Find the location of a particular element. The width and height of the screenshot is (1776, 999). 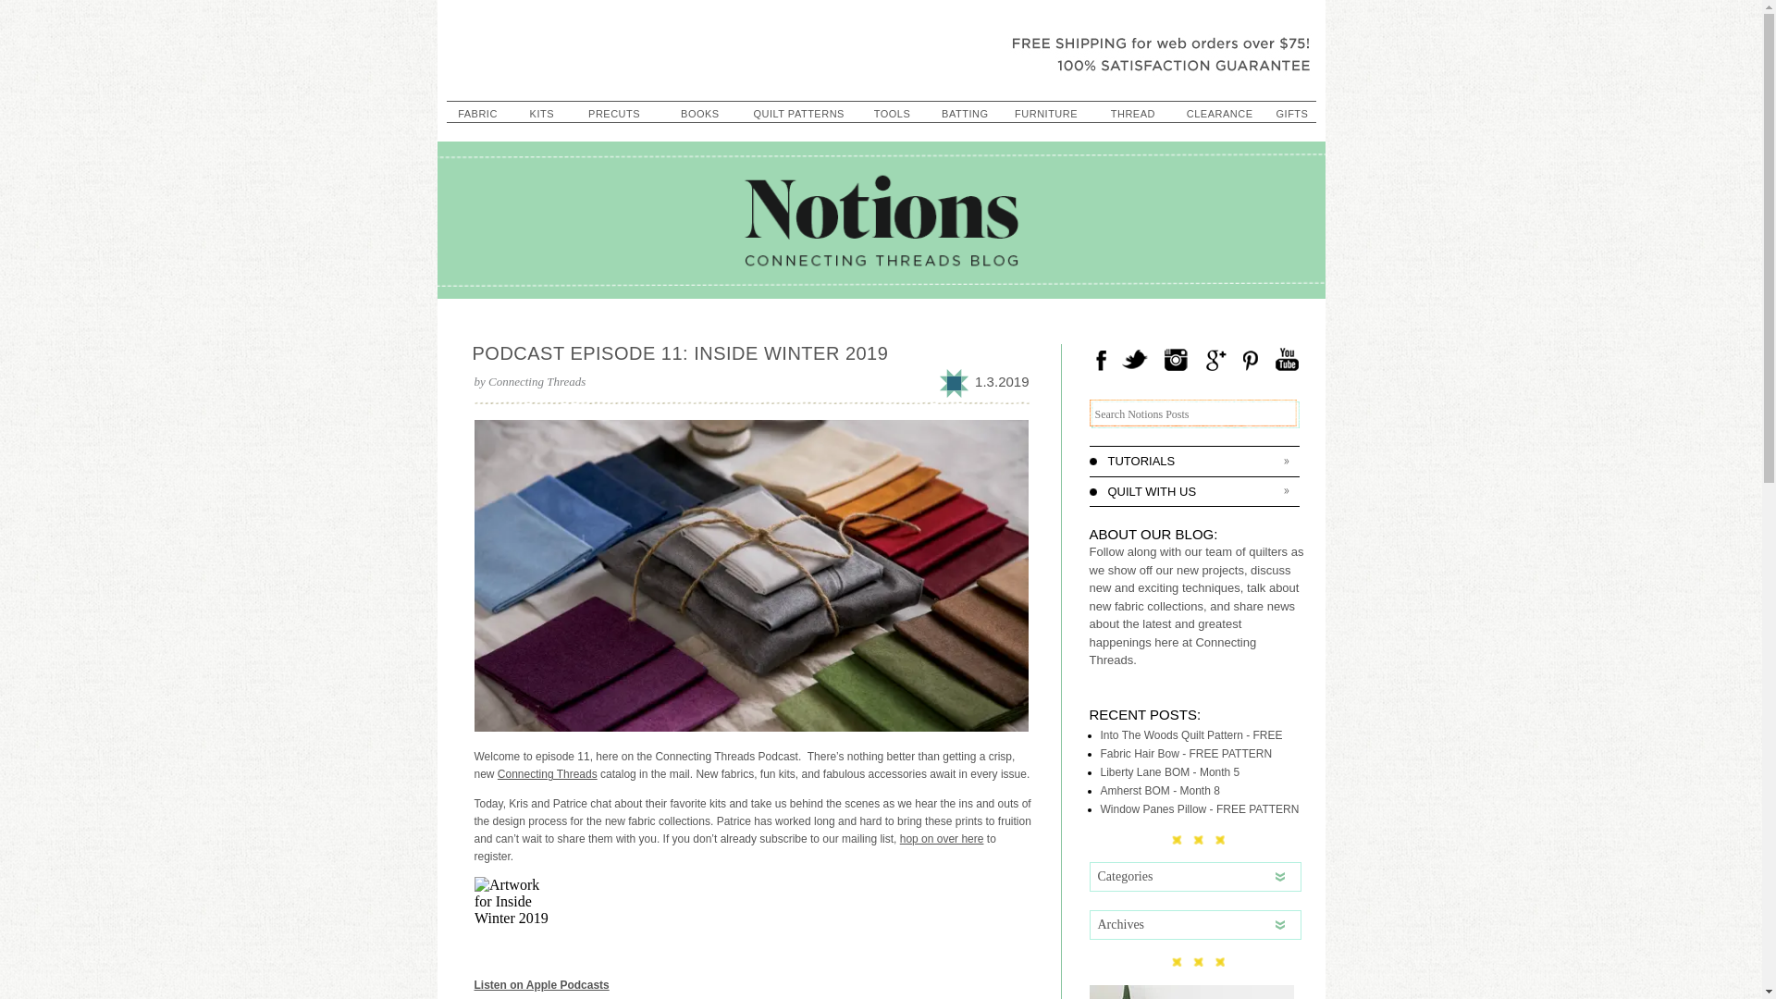

Podcast Episode 11: Inside Winter 2019 is located at coordinates (680, 353).